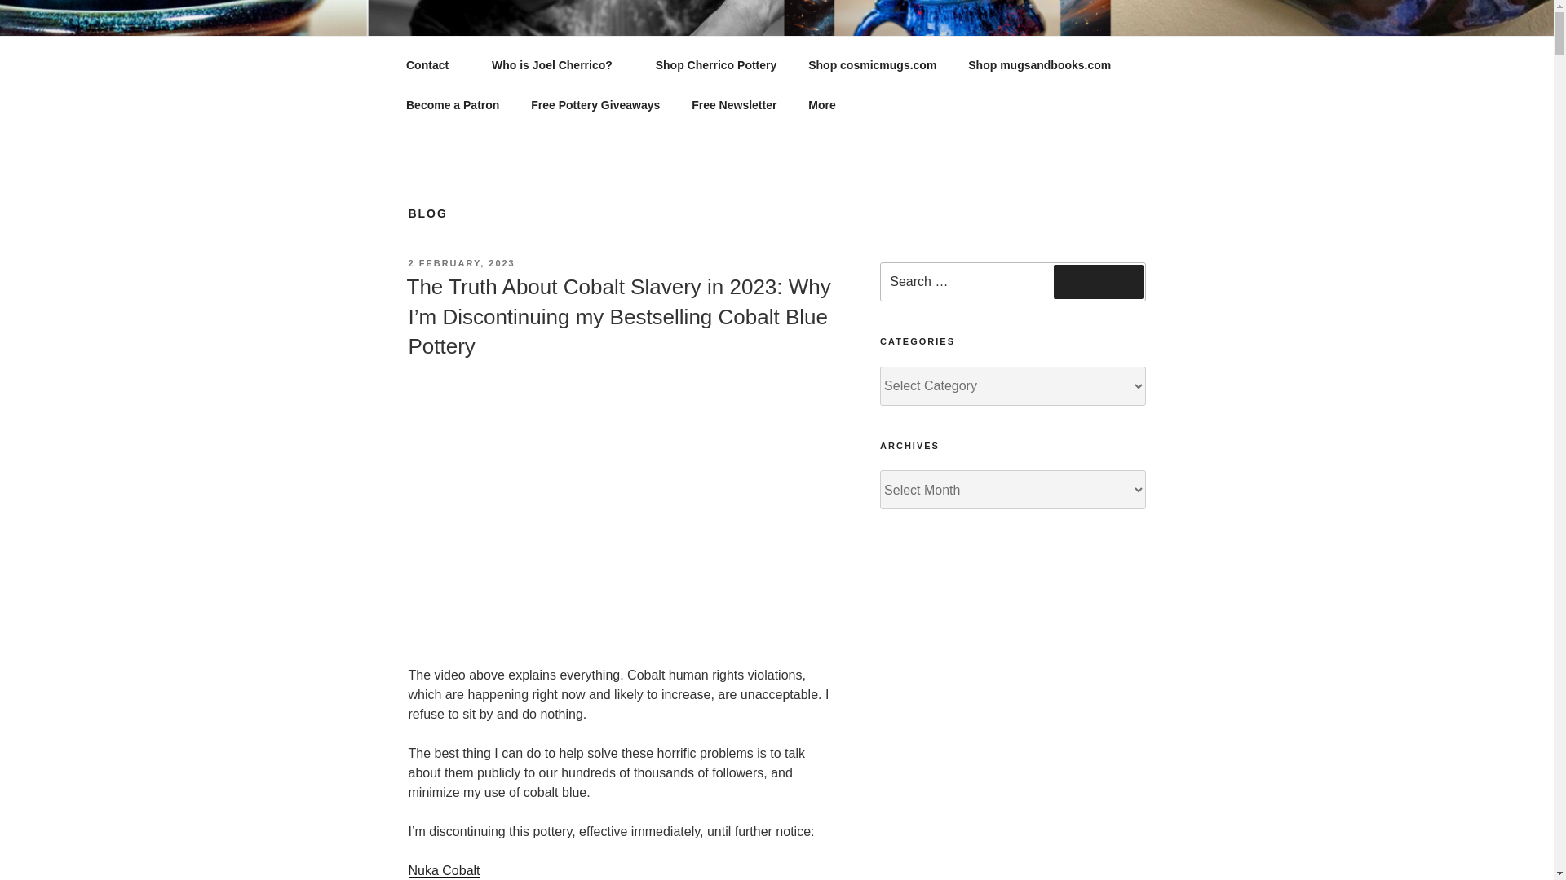  What do you see at coordinates (827, 104) in the screenshot?
I see `More` at bounding box center [827, 104].